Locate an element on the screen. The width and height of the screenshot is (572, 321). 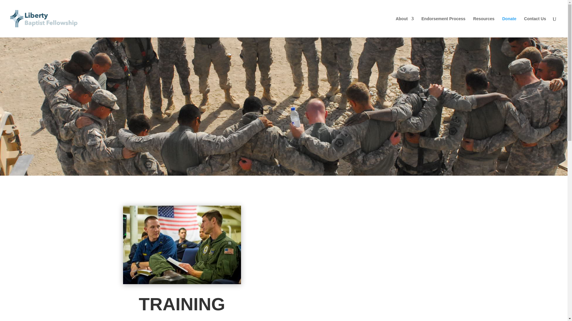
Endorsement Process is located at coordinates (443, 27).